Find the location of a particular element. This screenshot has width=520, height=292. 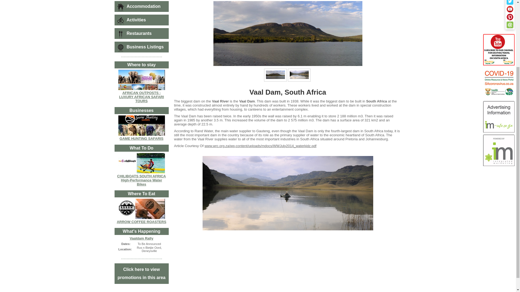

YouTube is located at coordinates (510, 9).